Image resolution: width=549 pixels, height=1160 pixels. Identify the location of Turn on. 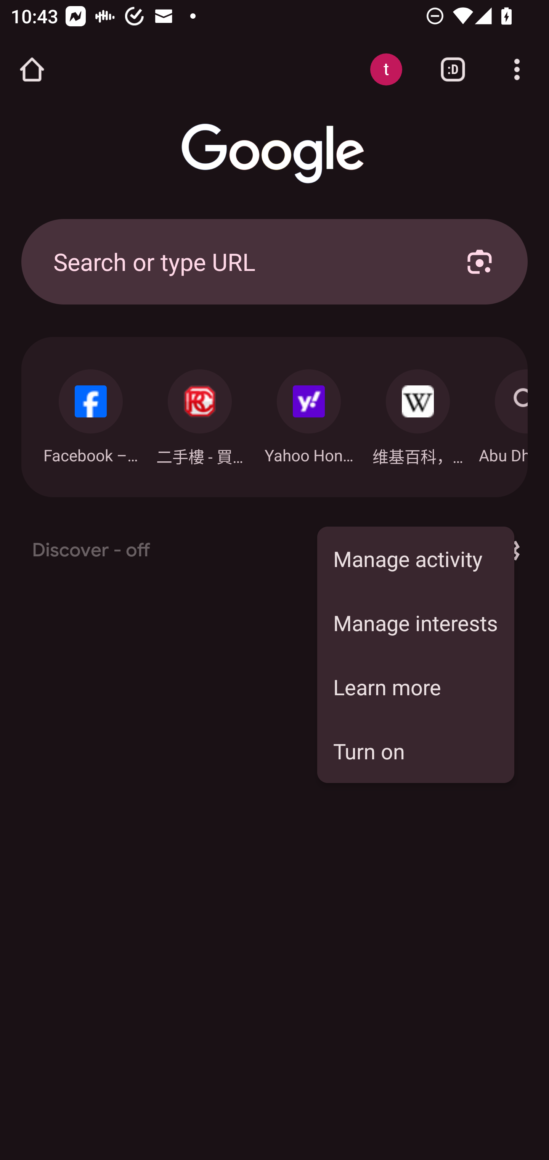
(416, 751).